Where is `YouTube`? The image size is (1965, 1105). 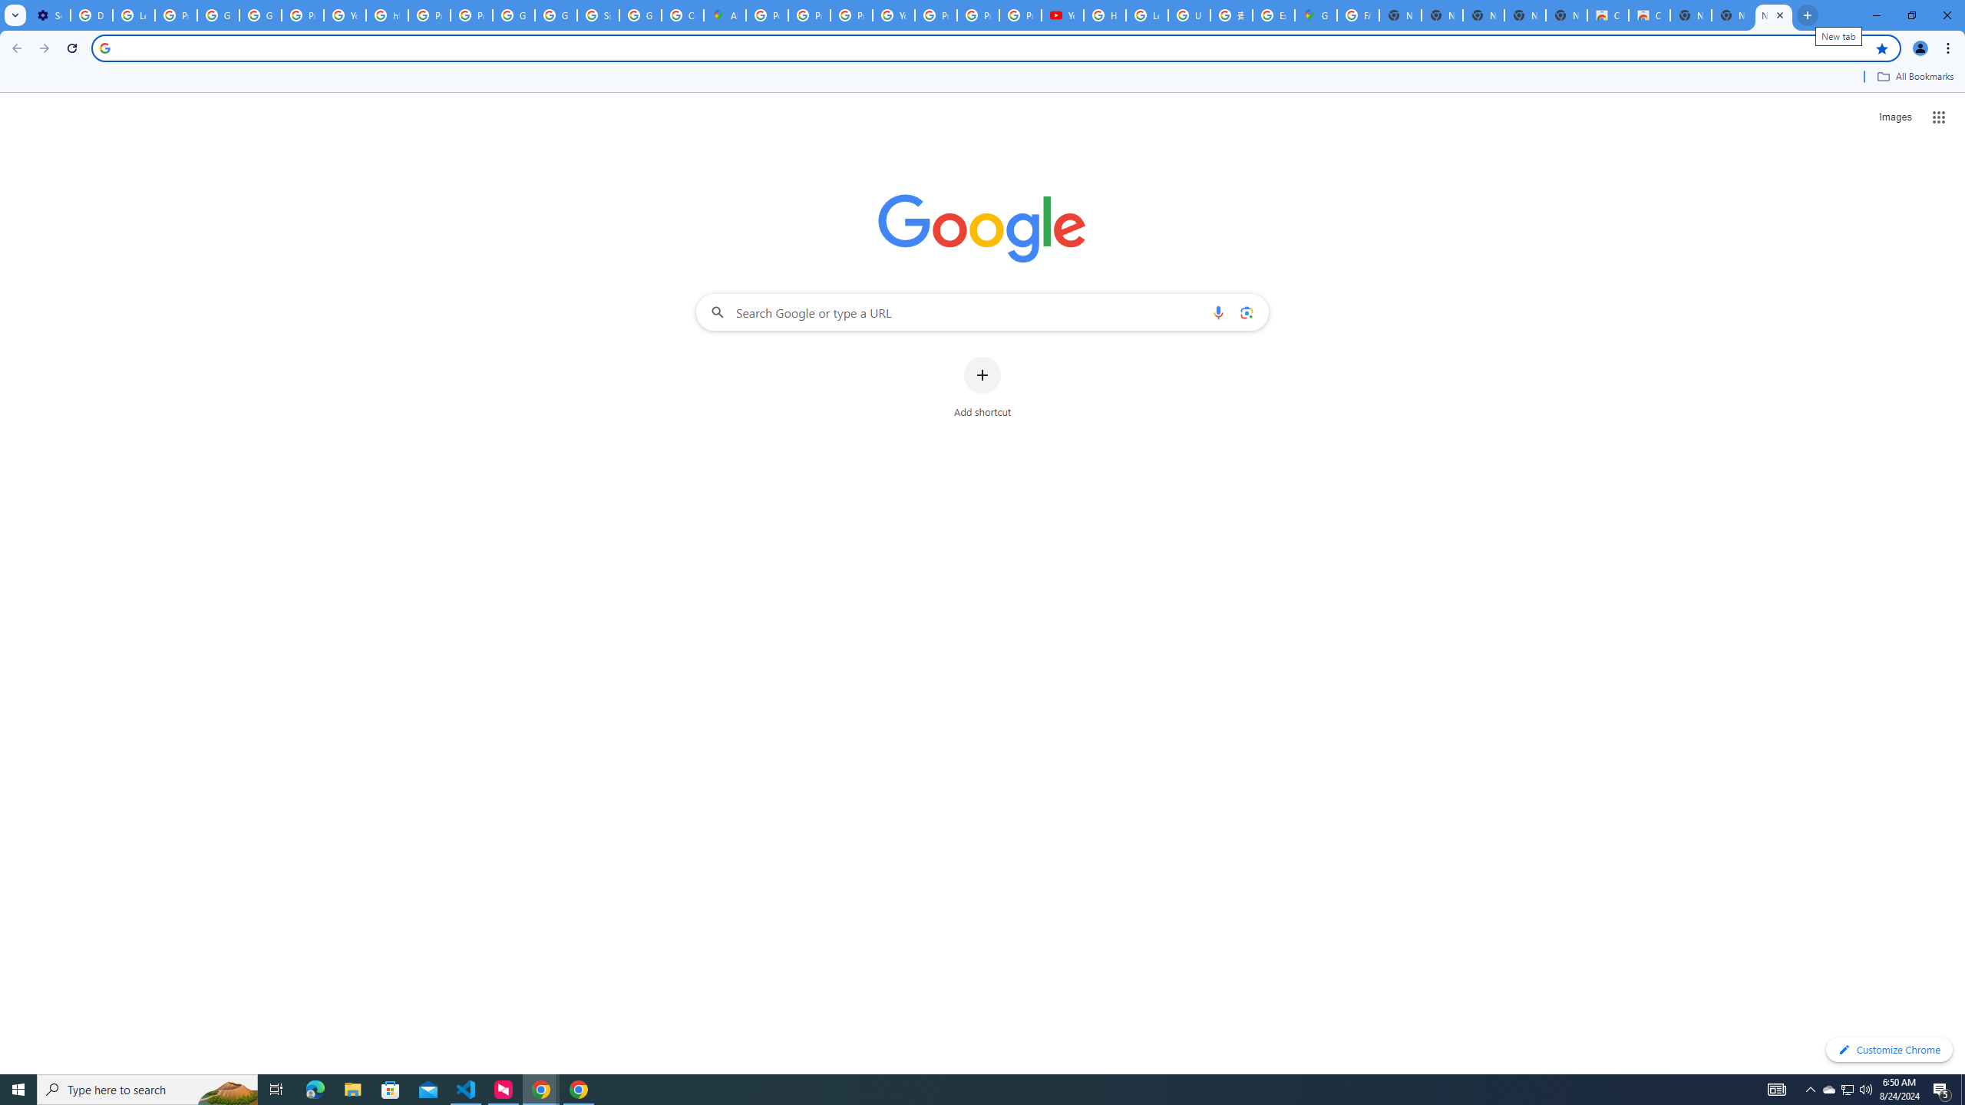
YouTube is located at coordinates (1062, 15).